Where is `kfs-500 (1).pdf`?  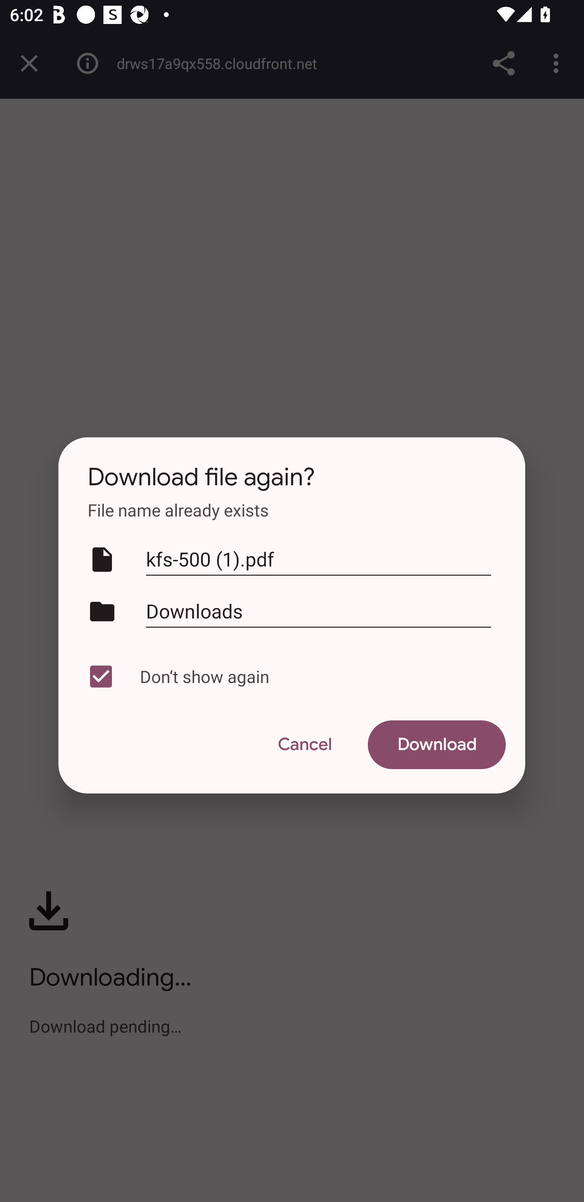 kfs-500 (1).pdf is located at coordinates (318, 560).